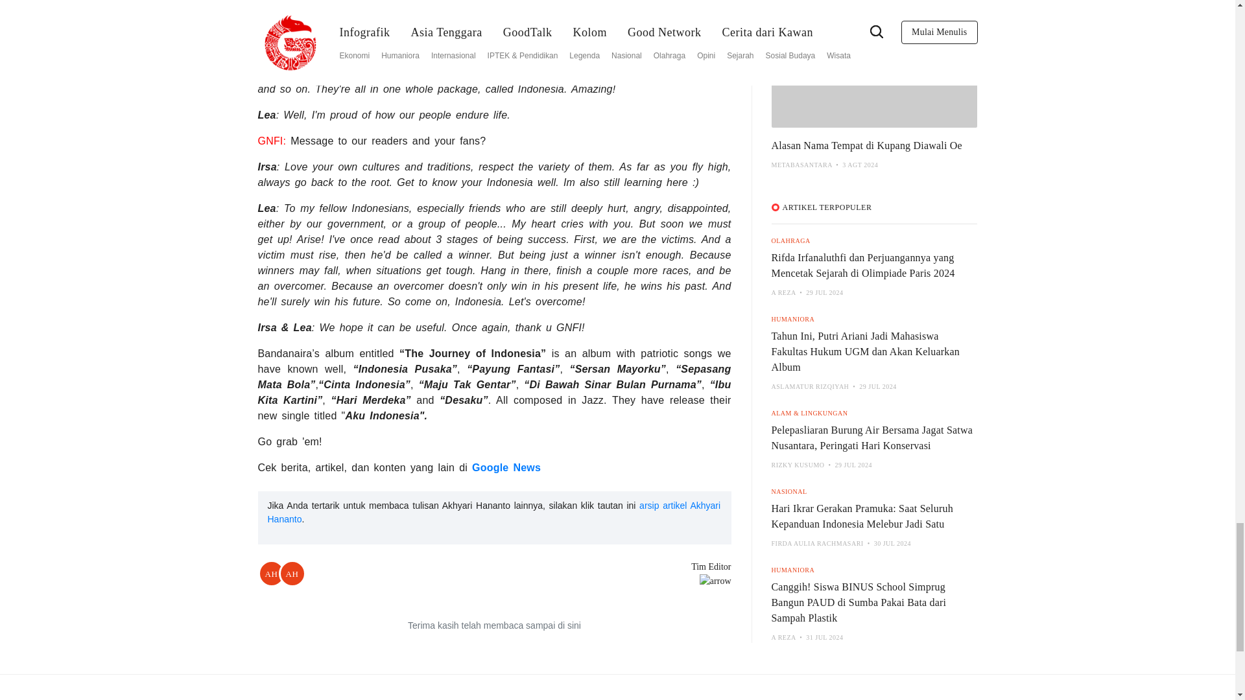 The image size is (1245, 700). What do you see at coordinates (494, 512) in the screenshot?
I see `arsip artikel Akhyari Hananto` at bounding box center [494, 512].